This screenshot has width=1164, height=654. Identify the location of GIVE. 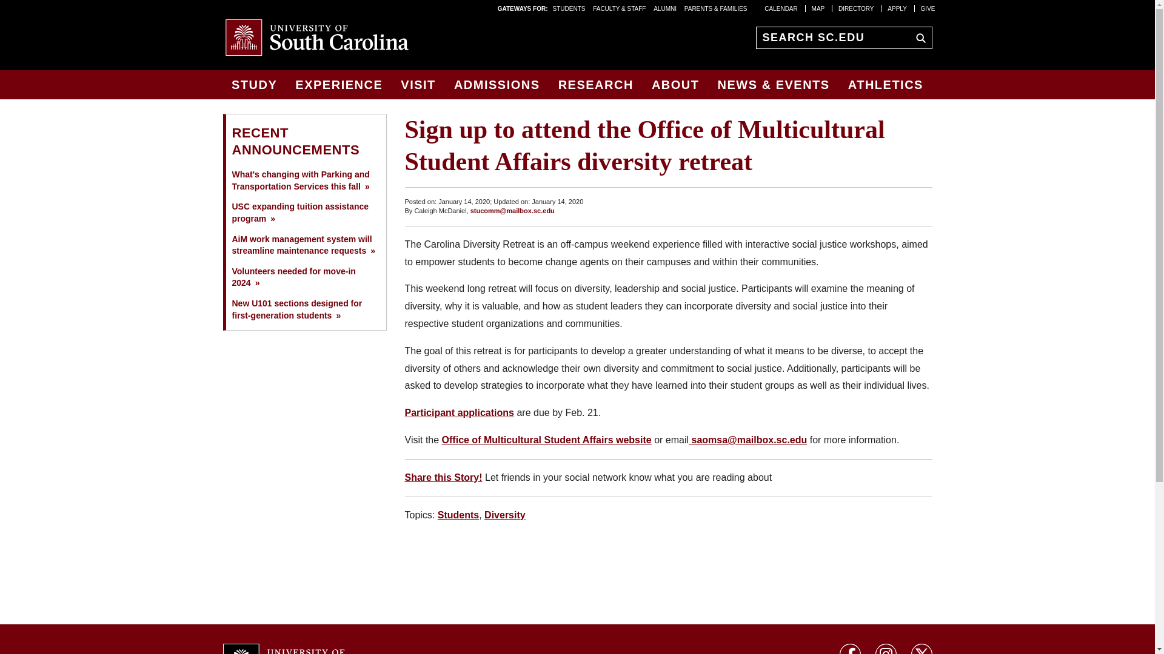
(928, 8).